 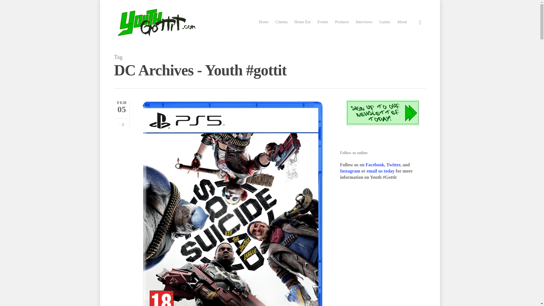 I want to click on Twitter, so click(x=393, y=165).